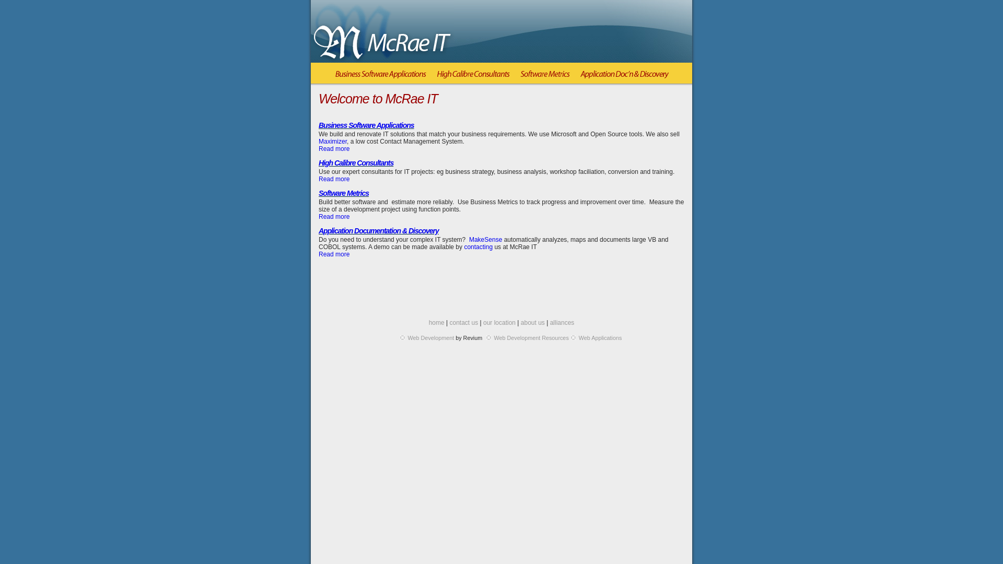 The image size is (1003, 564). What do you see at coordinates (356, 163) in the screenshot?
I see `High Calibre Consultants` at bounding box center [356, 163].